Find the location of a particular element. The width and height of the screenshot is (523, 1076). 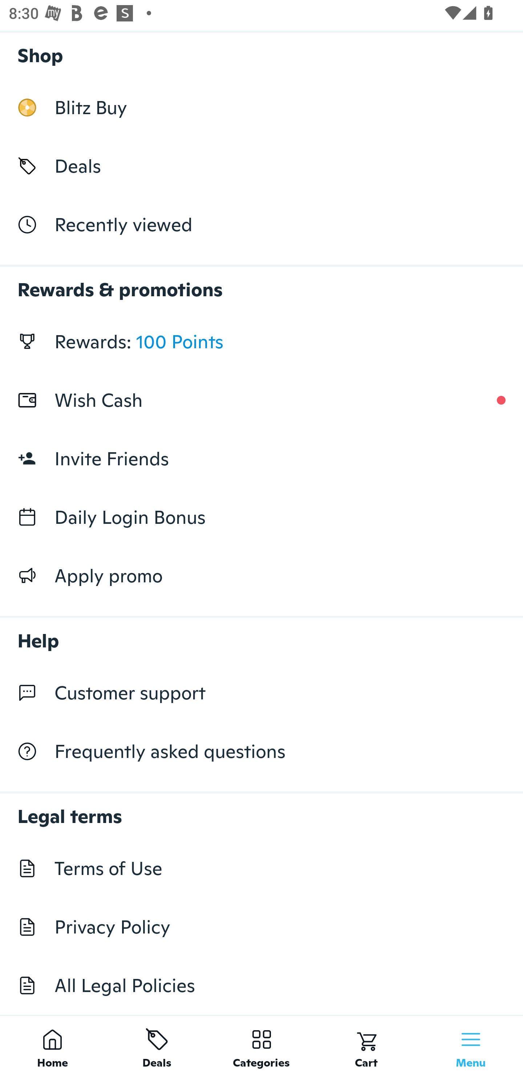

Privacy Policy is located at coordinates (261, 927).